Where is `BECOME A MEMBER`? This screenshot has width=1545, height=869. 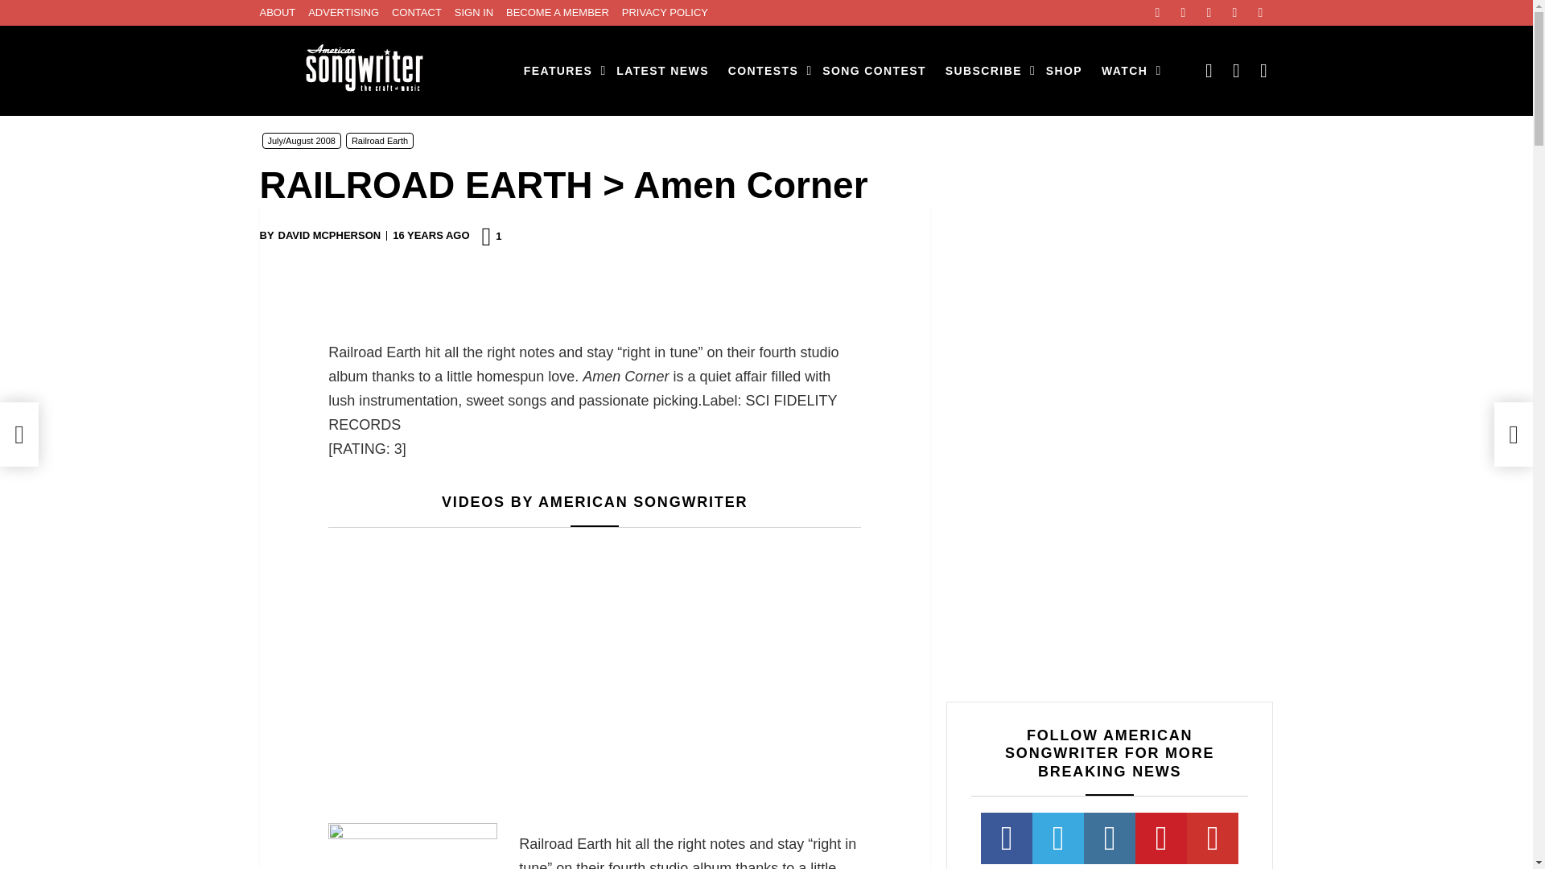
BECOME A MEMBER is located at coordinates (557, 13).